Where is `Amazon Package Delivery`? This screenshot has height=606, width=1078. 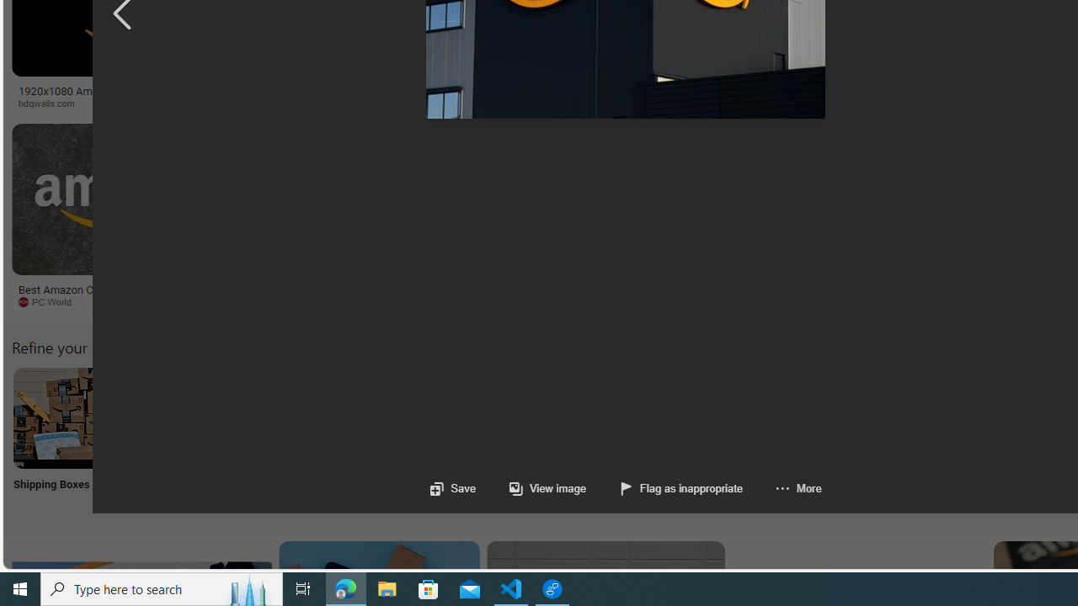
Amazon Package Delivery is located at coordinates (620, 417).